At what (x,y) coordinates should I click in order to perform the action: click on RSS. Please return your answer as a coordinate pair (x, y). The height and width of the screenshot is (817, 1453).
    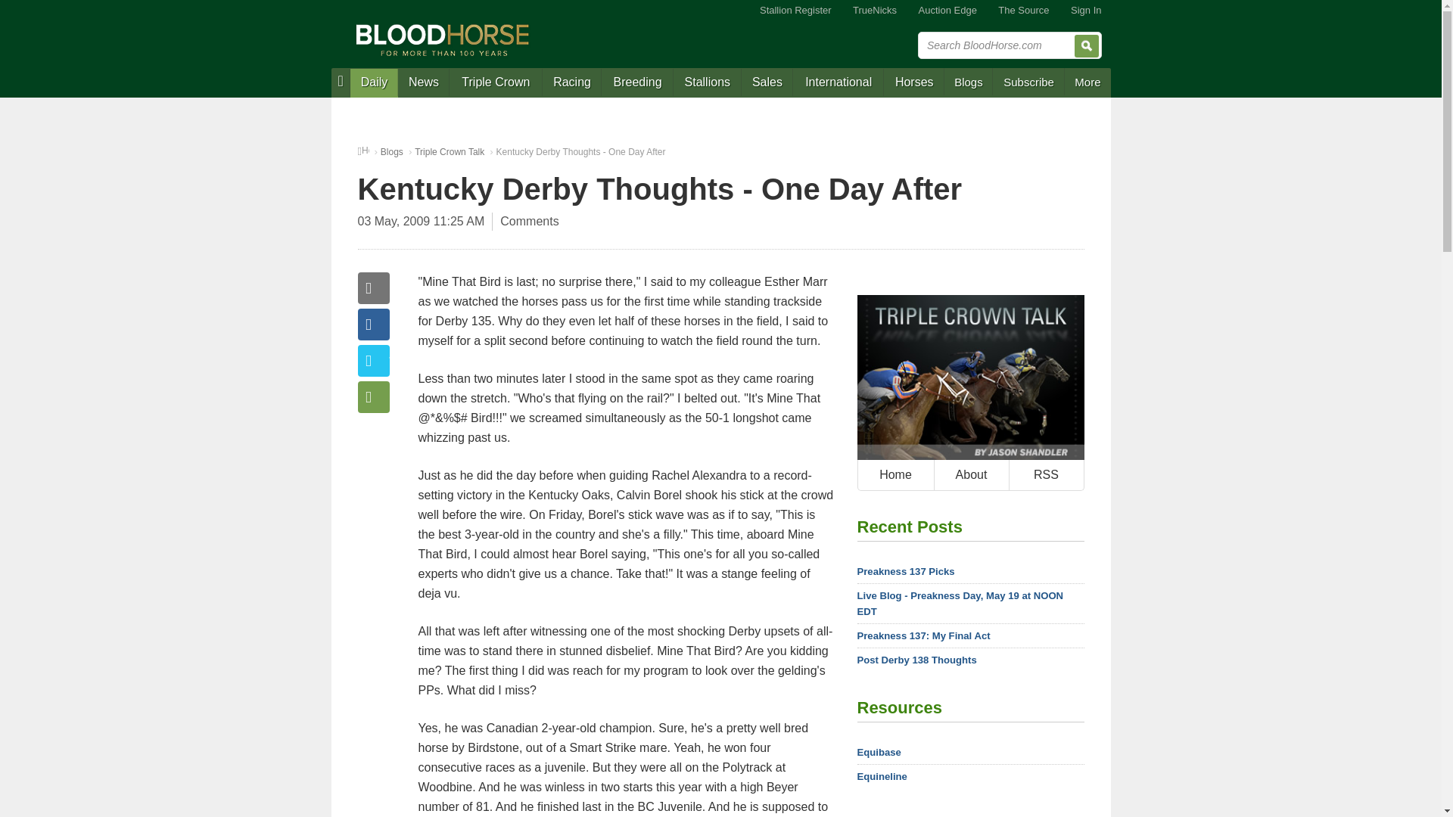
    Looking at the image, I should click on (1045, 475).